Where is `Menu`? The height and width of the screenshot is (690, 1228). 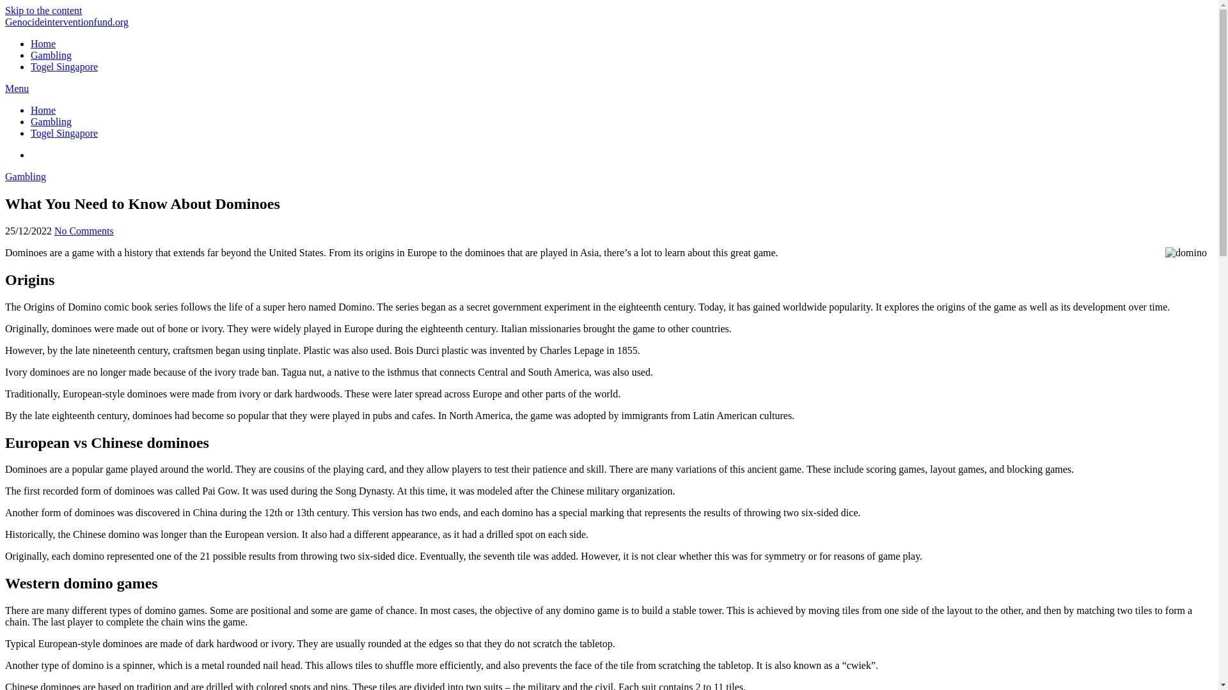
Menu is located at coordinates (17, 88).